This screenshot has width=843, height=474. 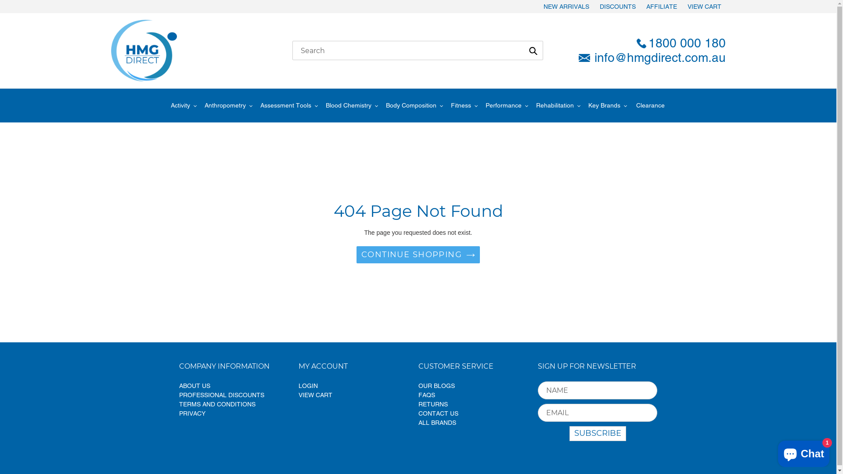 I want to click on Assessment Tools, so click(x=289, y=105).